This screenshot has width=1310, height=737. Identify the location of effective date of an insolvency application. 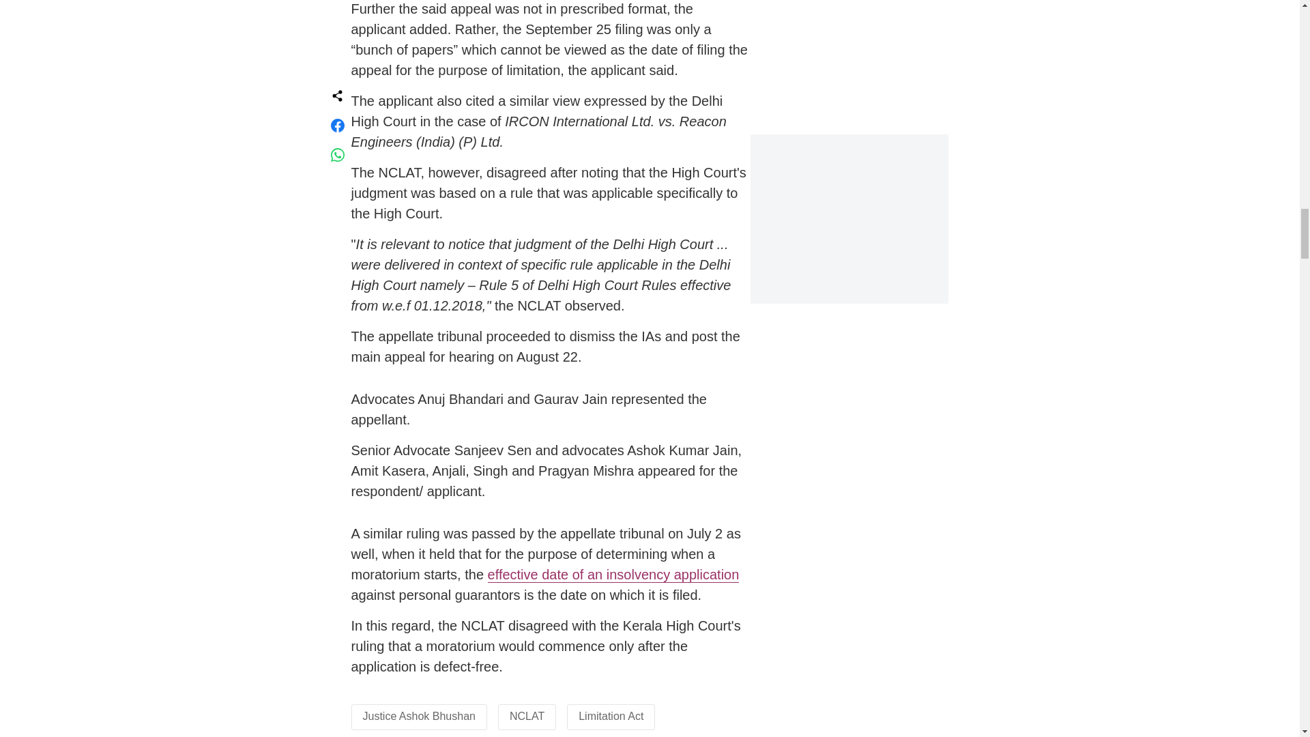
(613, 575).